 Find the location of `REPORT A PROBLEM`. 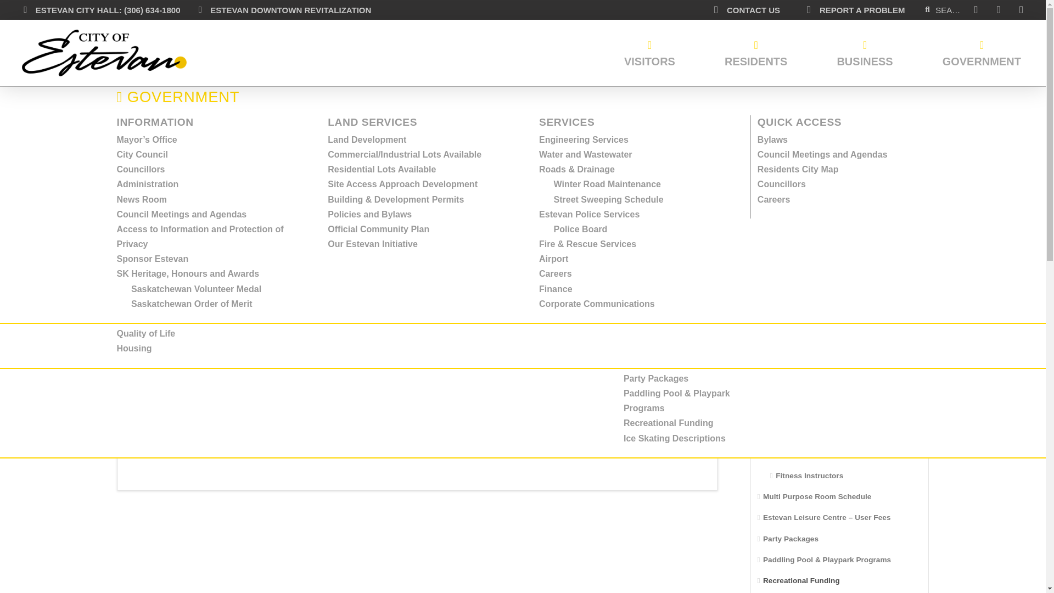

REPORT A PROBLEM is located at coordinates (854, 10).